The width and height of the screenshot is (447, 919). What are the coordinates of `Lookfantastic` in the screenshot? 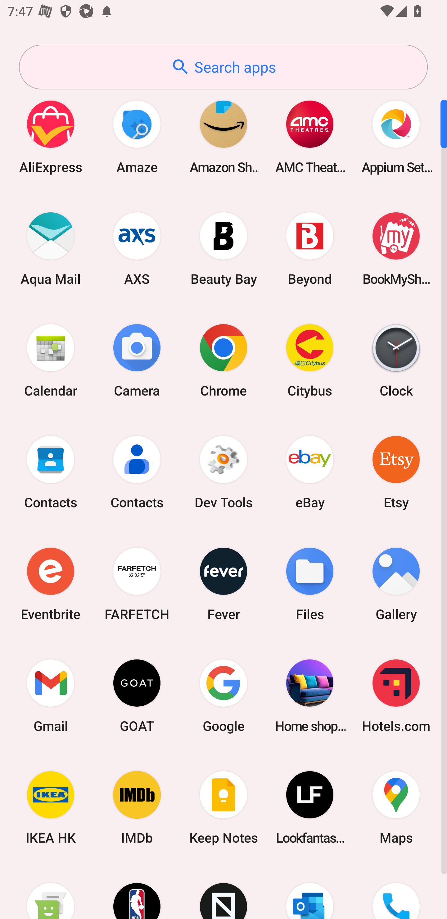 It's located at (310, 808).